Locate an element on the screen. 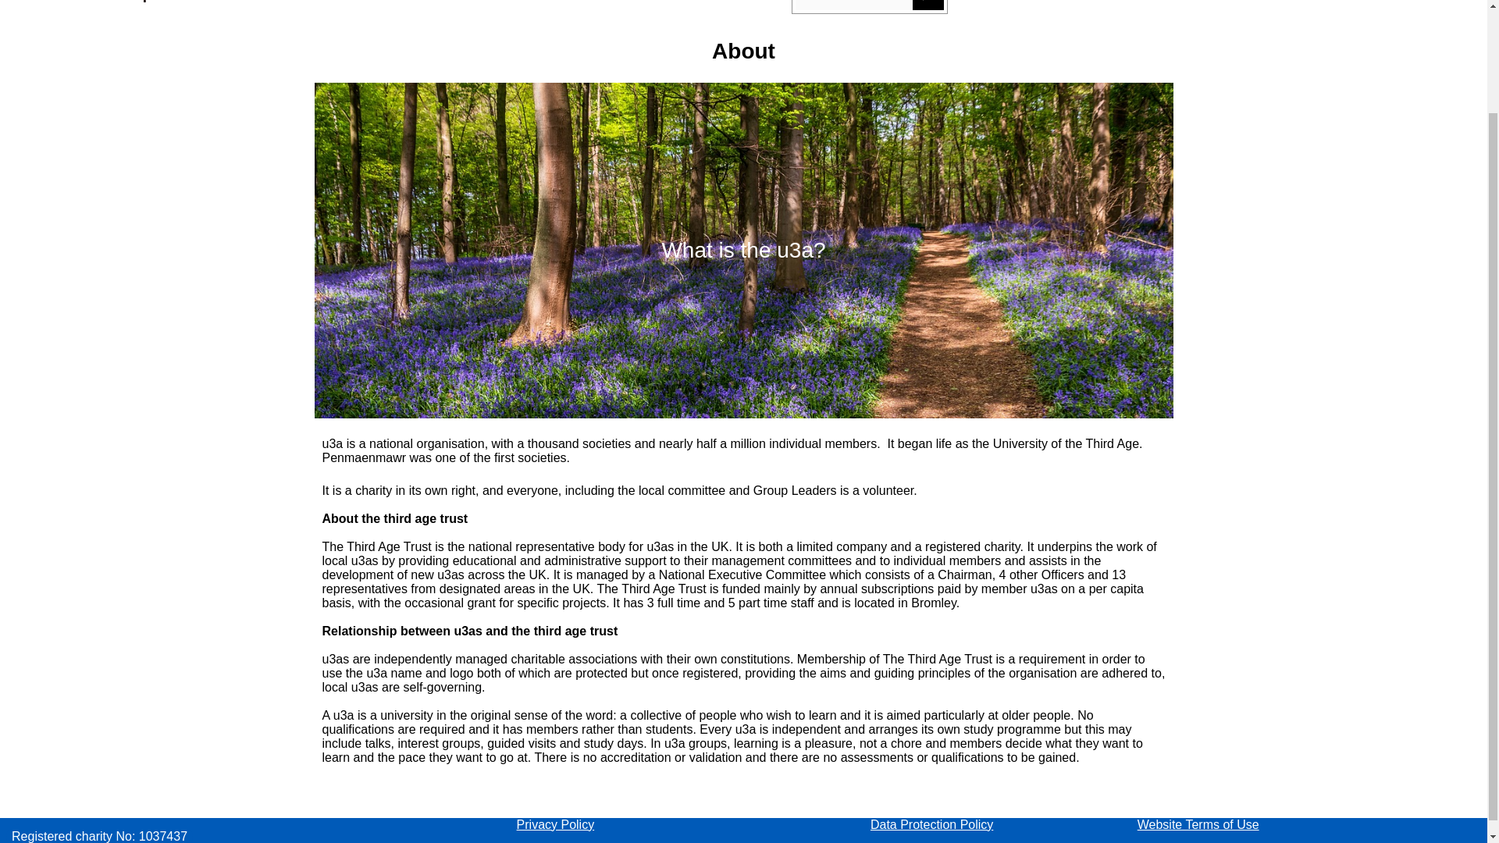 This screenshot has width=1499, height=843. News is located at coordinates (614, 8).